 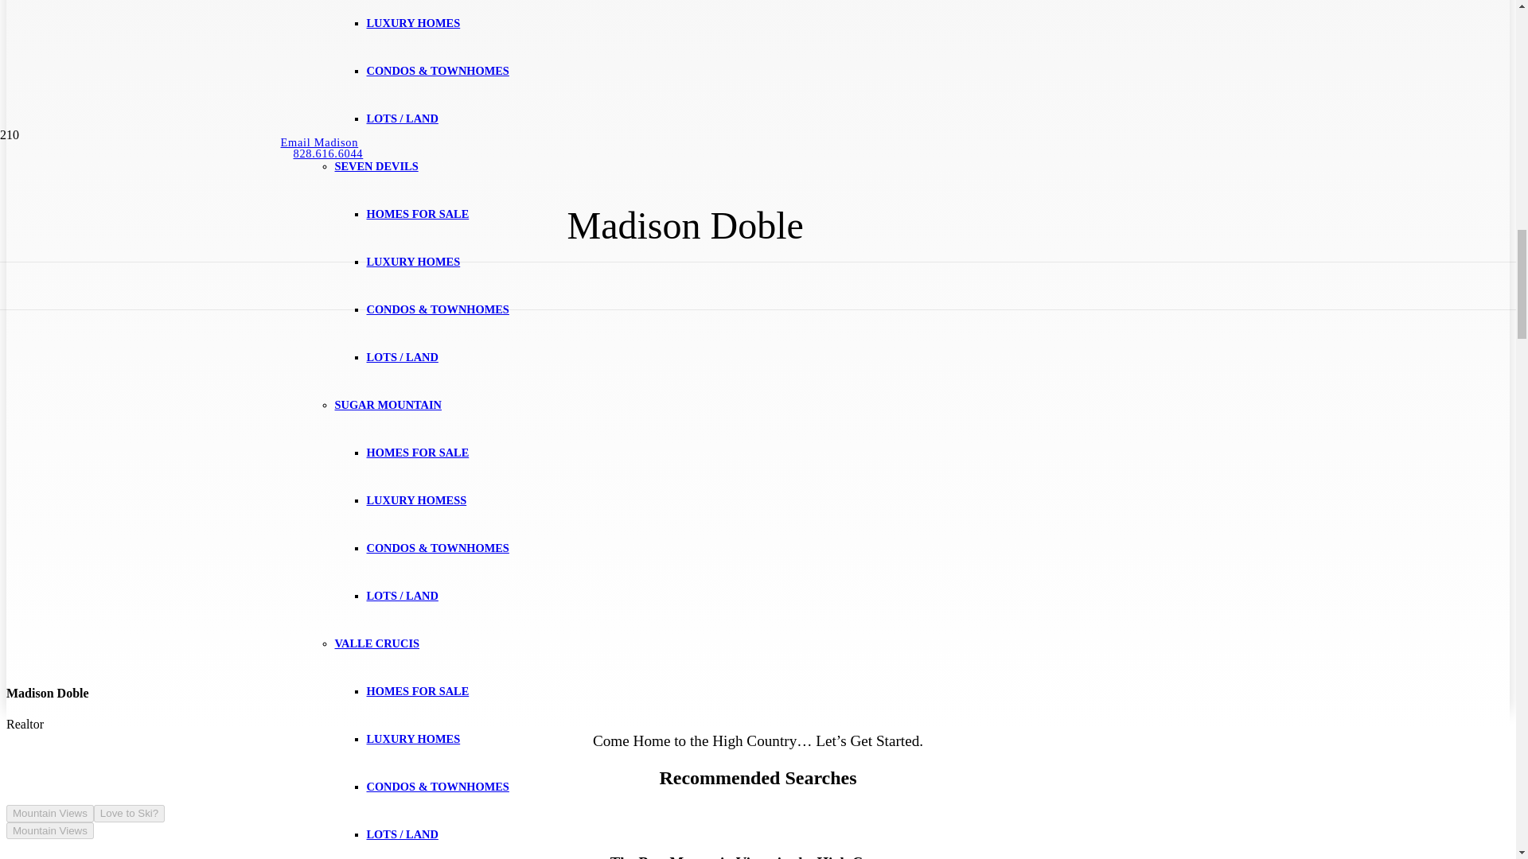 What do you see at coordinates (372, 71) in the screenshot?
I see `Open Homes` at bounding box center [372, 71].